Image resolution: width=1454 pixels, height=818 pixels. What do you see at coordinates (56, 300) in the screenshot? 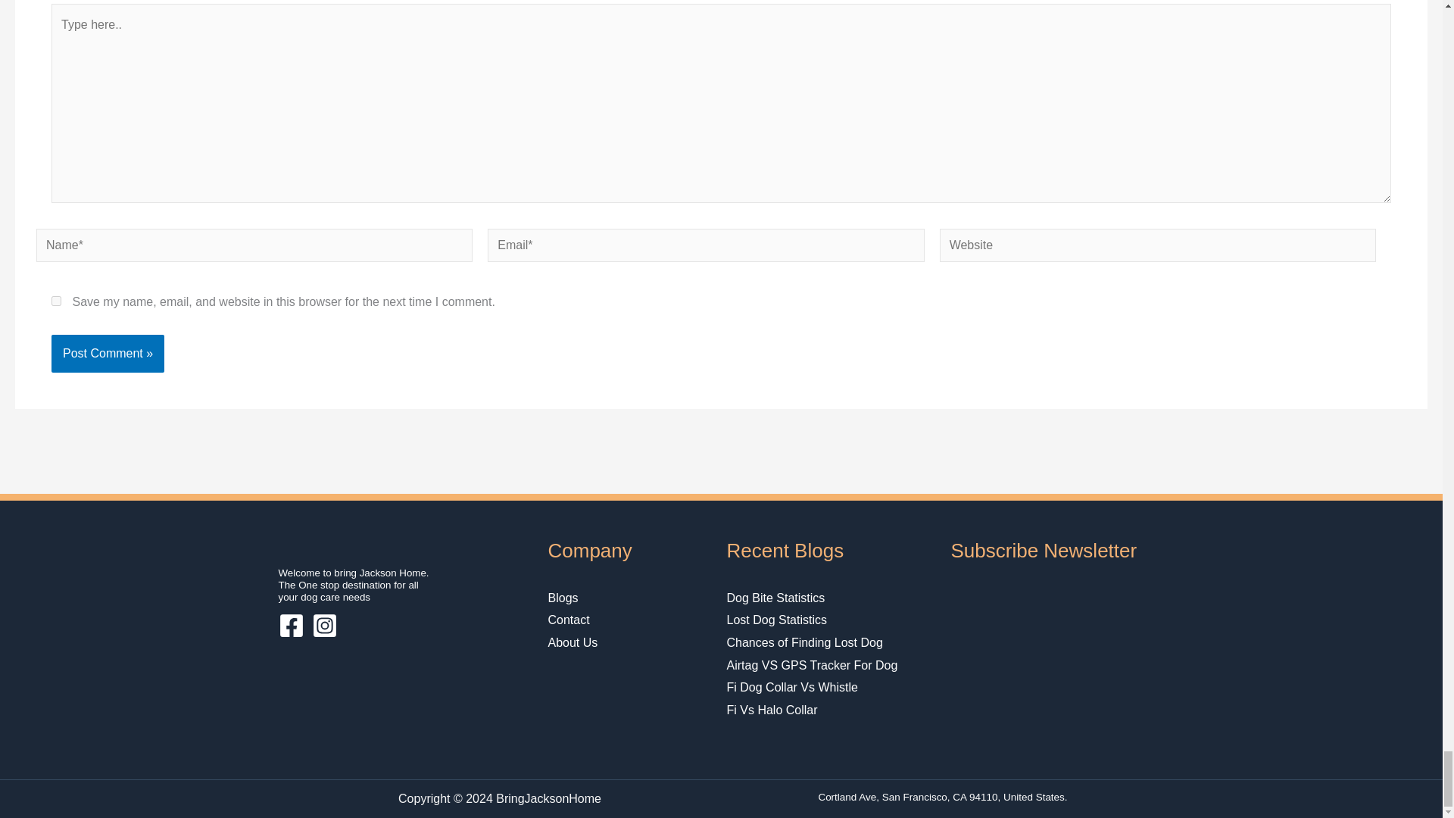
I see `yes` at bounding box center [56, 300].